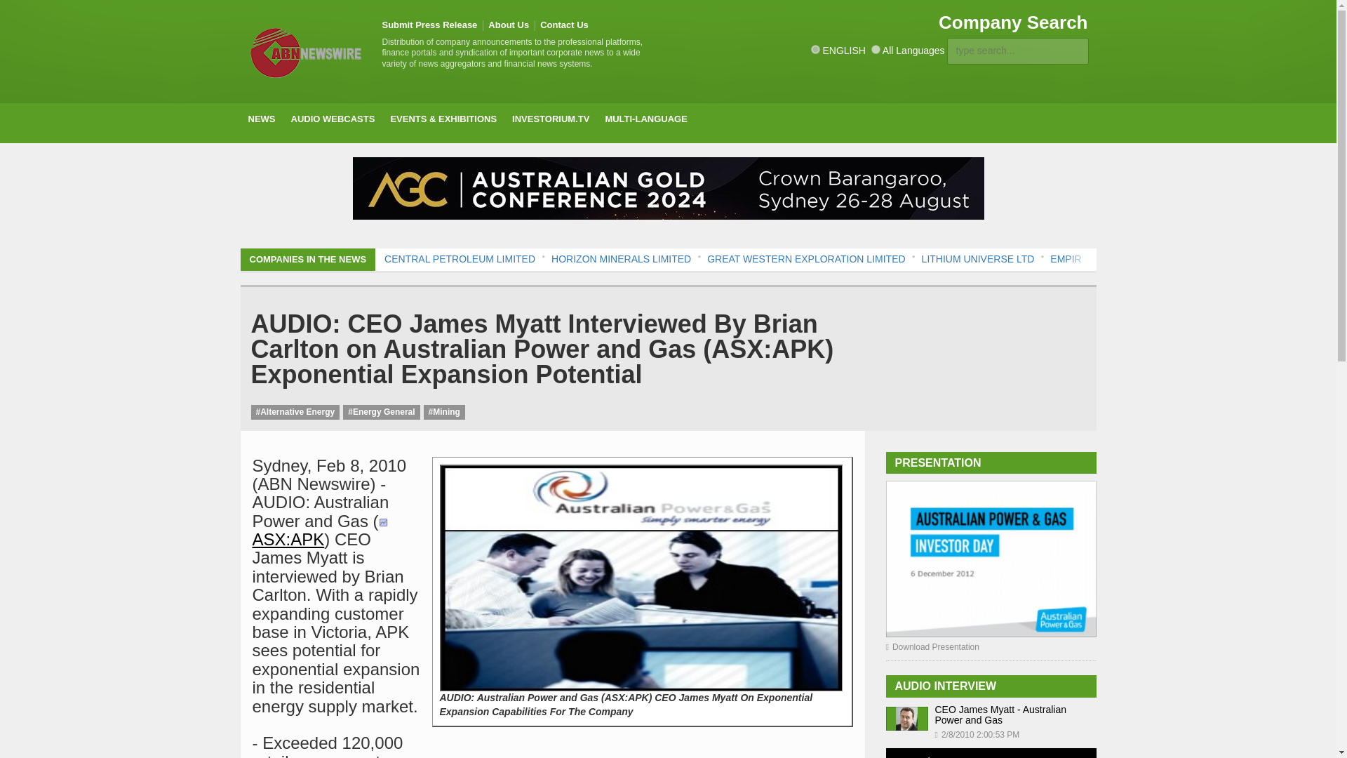 This screenshot has height=758, width=1347. I want to click on Alternative Energy, so click(295, 411).